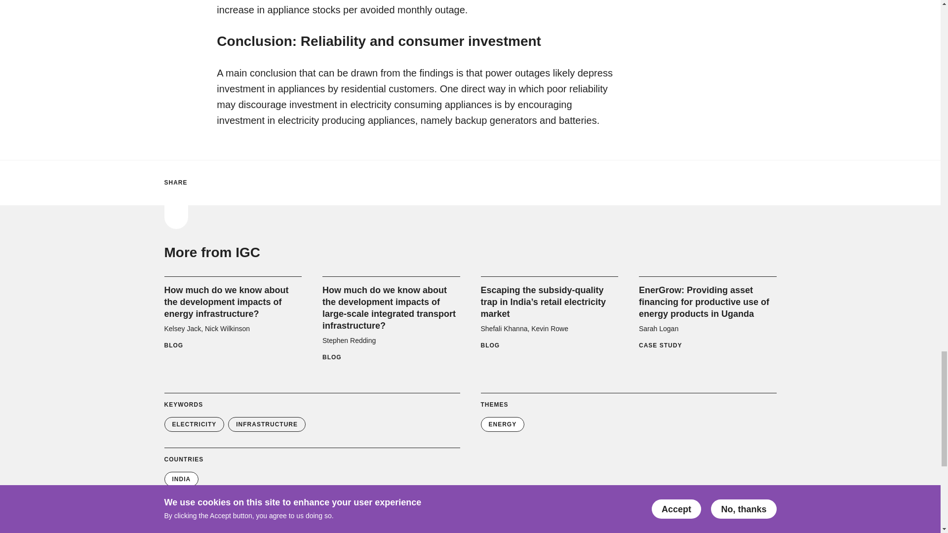  What do you see at coordinates (201, 183) in the screenshot?
I see `Share on Twitter` at bounding box center [201, 183].